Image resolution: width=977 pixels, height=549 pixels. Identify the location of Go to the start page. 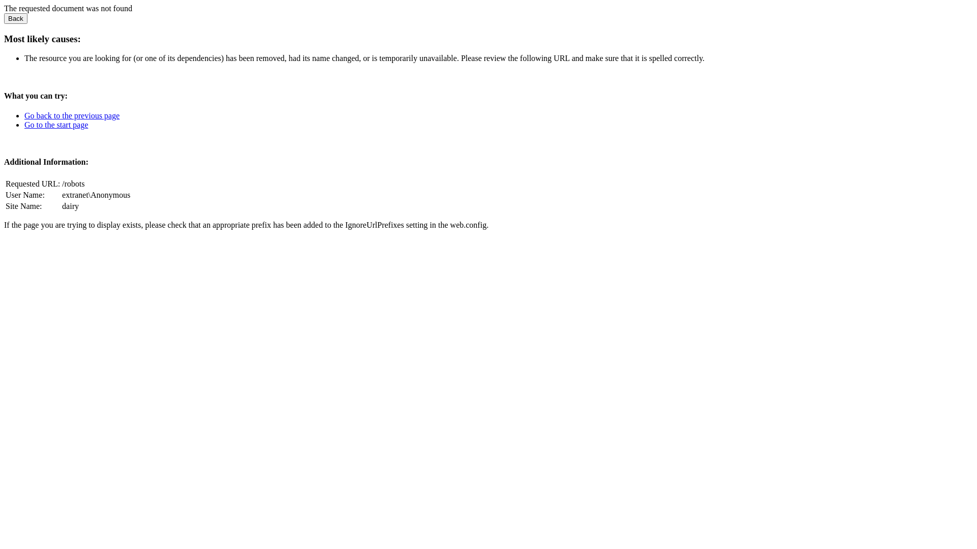
(56, 125).